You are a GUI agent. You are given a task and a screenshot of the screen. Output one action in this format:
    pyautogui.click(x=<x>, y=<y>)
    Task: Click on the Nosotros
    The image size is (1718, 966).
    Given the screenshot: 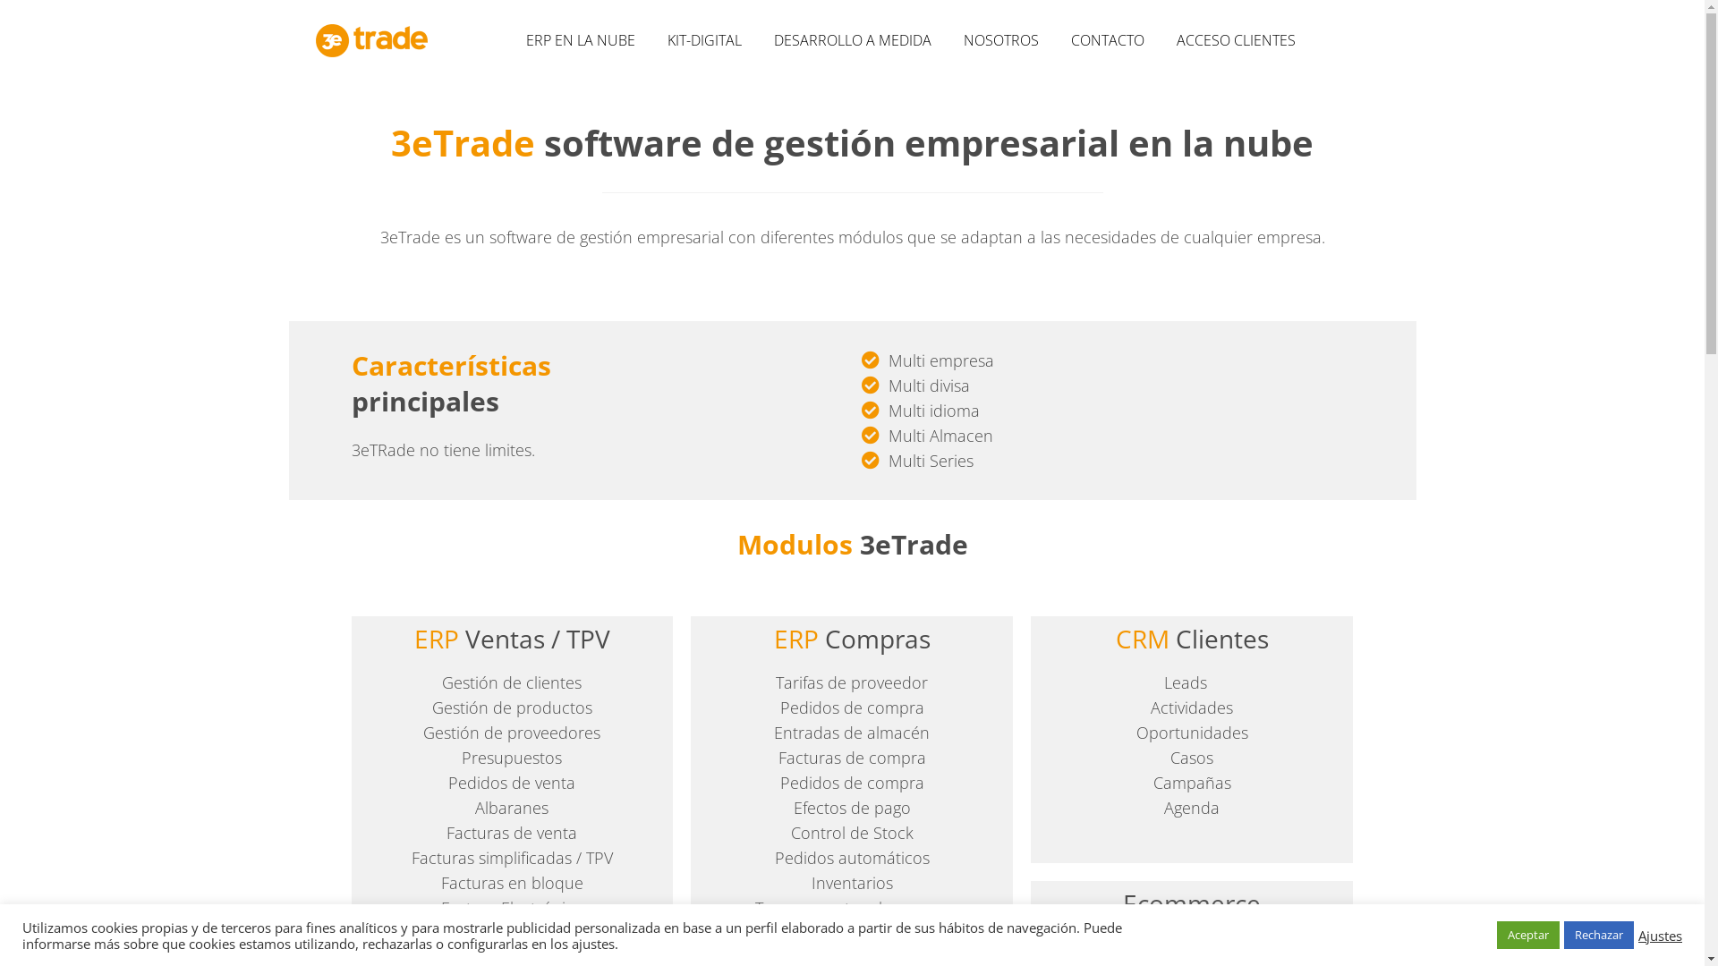 What is the action you would take?
    pyautogui.click(x=623, y=789)
    